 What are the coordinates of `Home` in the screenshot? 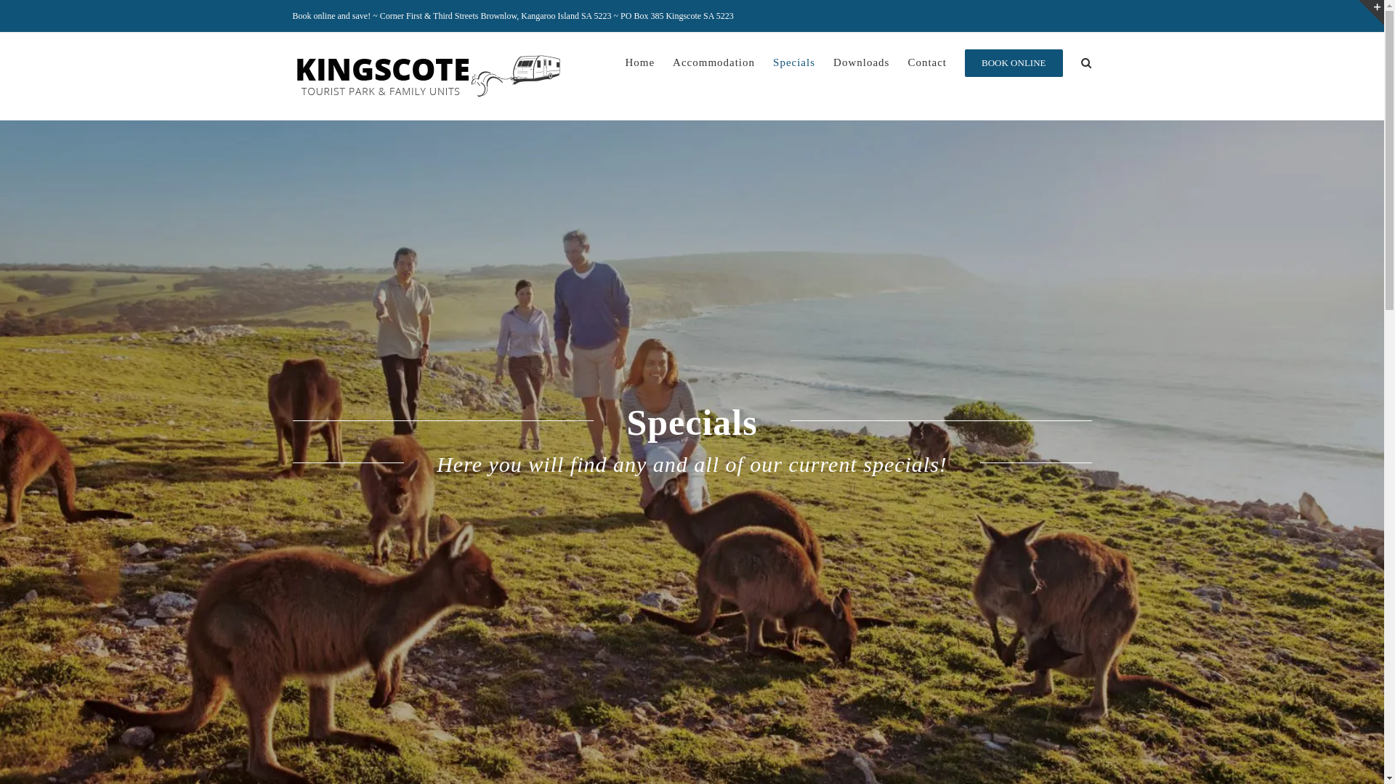 It's located at (639, 62).